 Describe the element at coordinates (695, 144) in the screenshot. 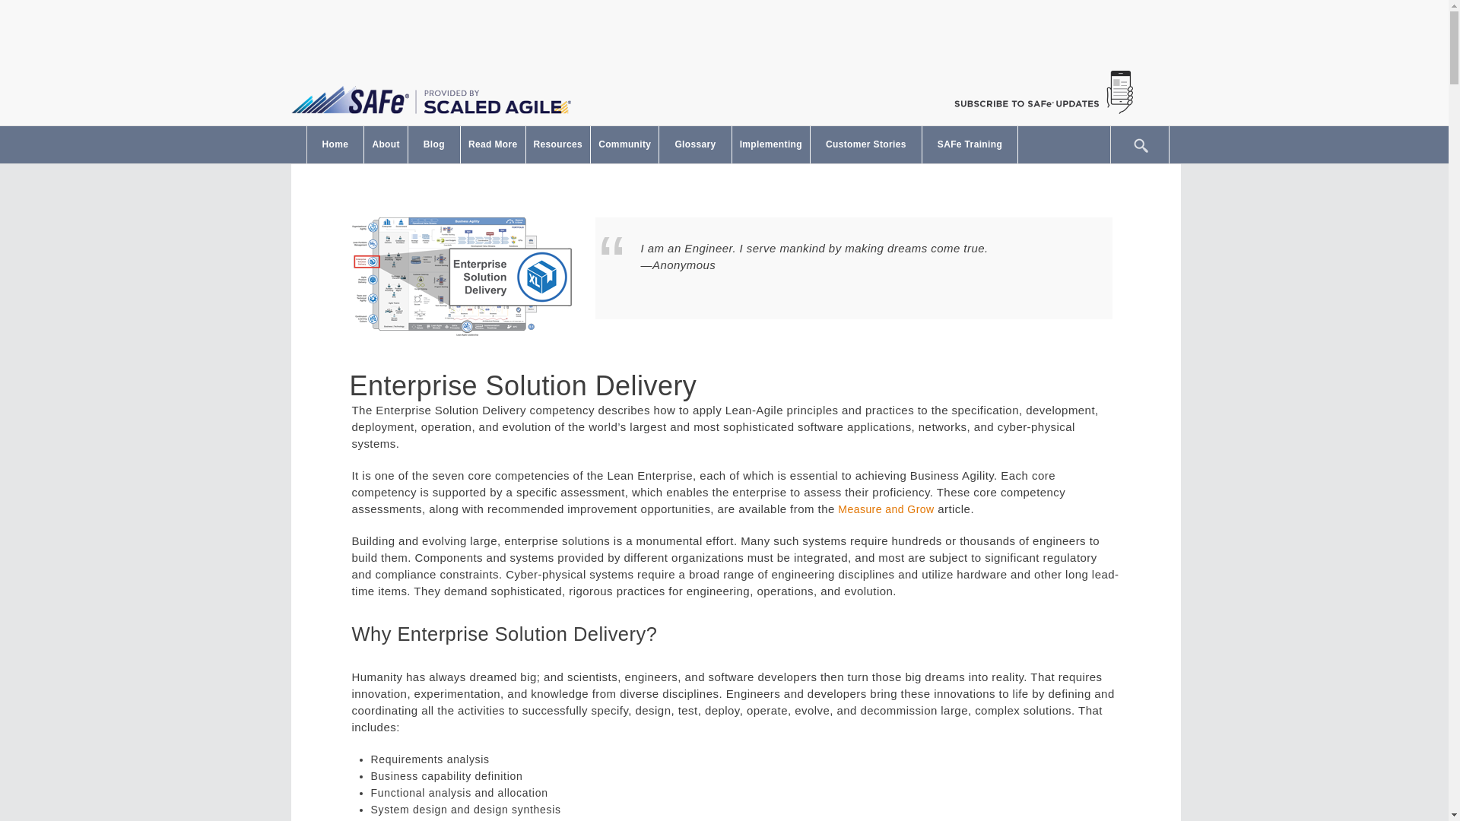

I see `Glossary` at that location.